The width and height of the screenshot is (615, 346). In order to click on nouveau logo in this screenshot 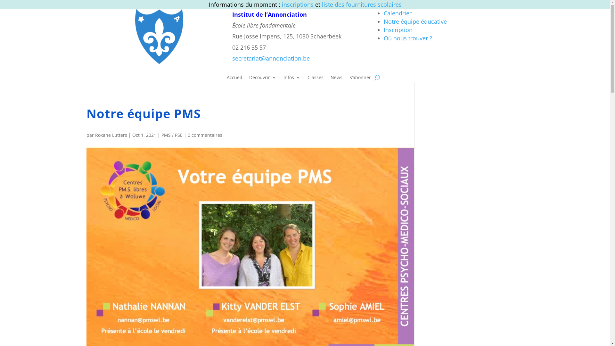, I will do `click(159, 37)`.